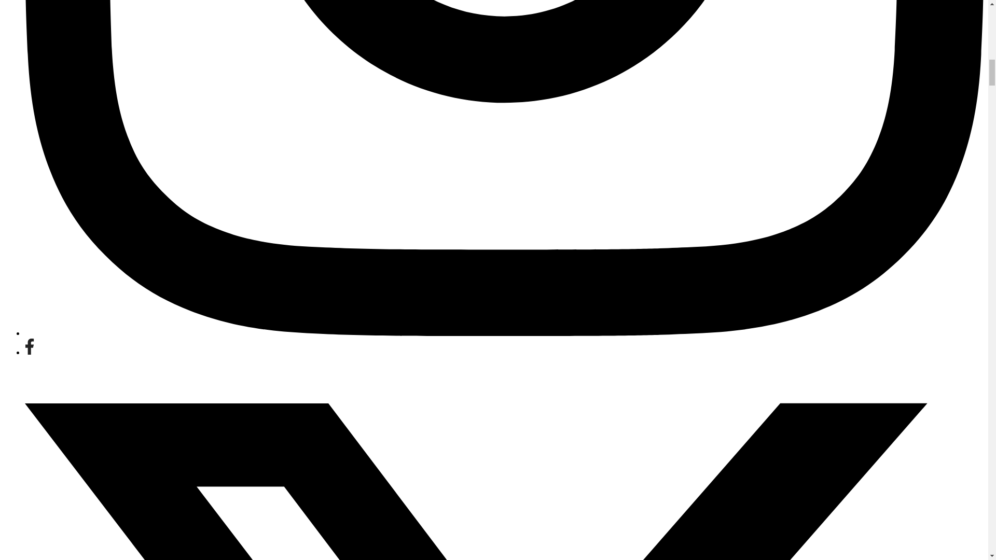 The height and width of the screenshot is (560, 996). What do you see at coordinates (29, 352) in the screenshot?
I see `FaceBook` at bounding box center [29, 352].